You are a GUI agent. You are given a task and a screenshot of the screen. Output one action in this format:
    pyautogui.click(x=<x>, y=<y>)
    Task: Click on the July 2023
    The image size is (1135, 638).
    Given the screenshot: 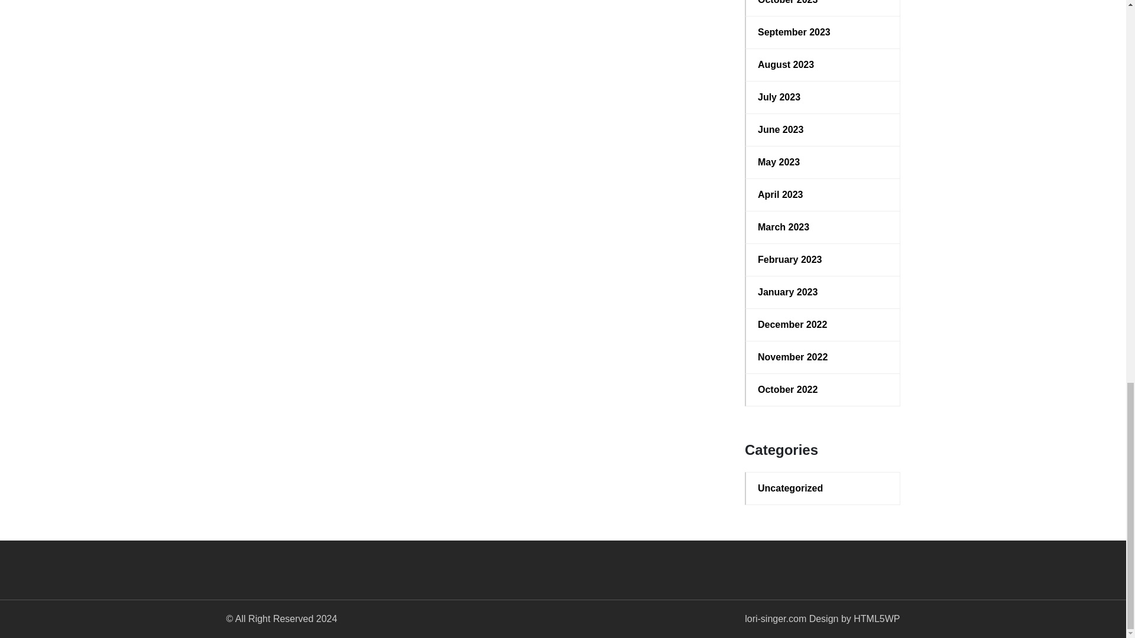 What is the action you would take?
    pyautogui.click(x=823, y=97)
    